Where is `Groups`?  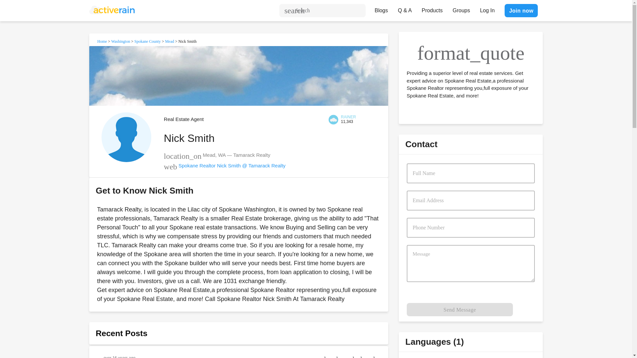 Groups is located at coordinates (461, 9).